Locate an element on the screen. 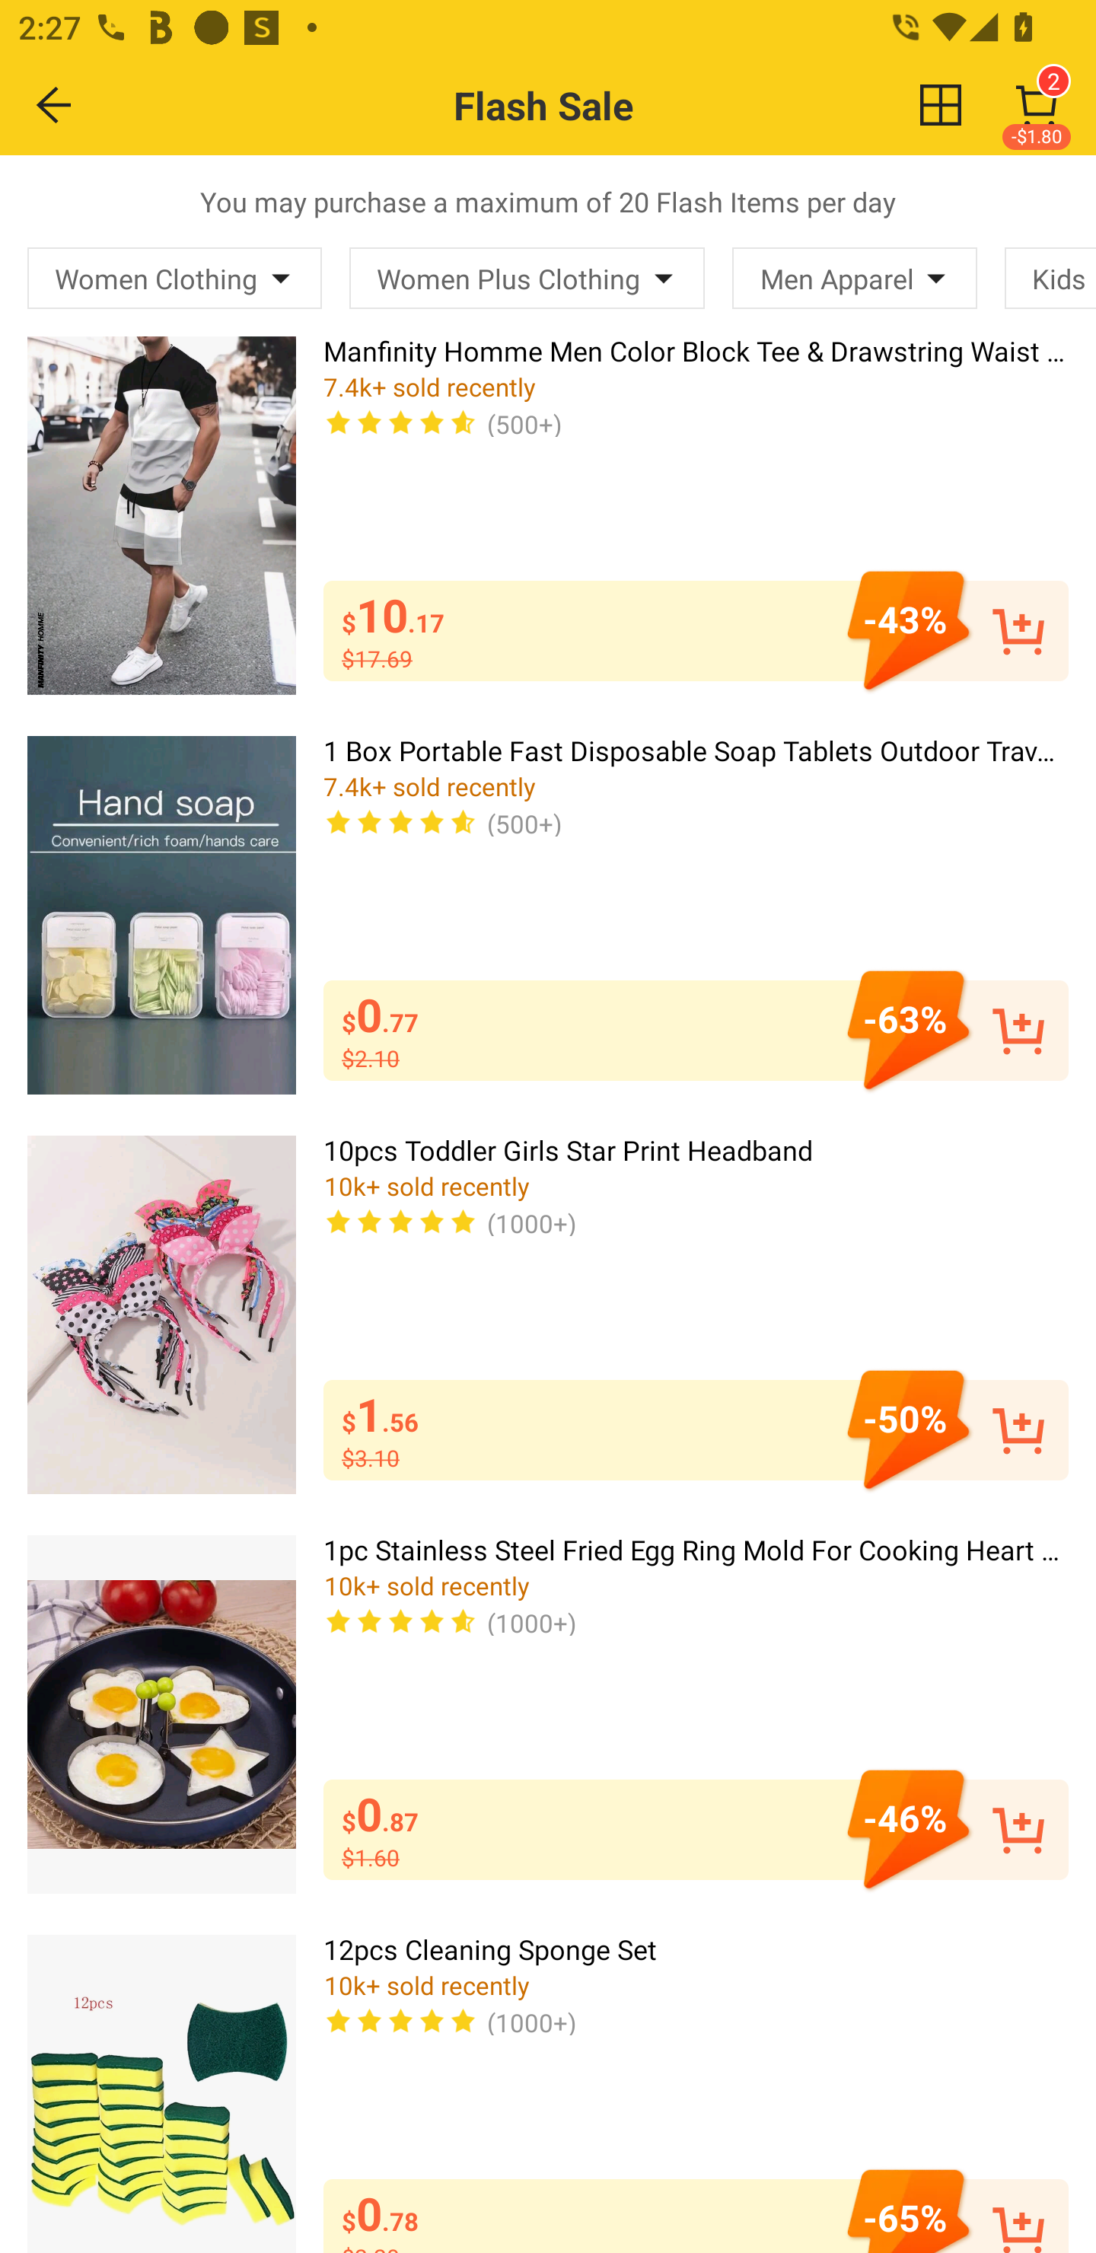 The height and width of the screenshot is (2253, 1096). change view is located at coordinates (941, 104).